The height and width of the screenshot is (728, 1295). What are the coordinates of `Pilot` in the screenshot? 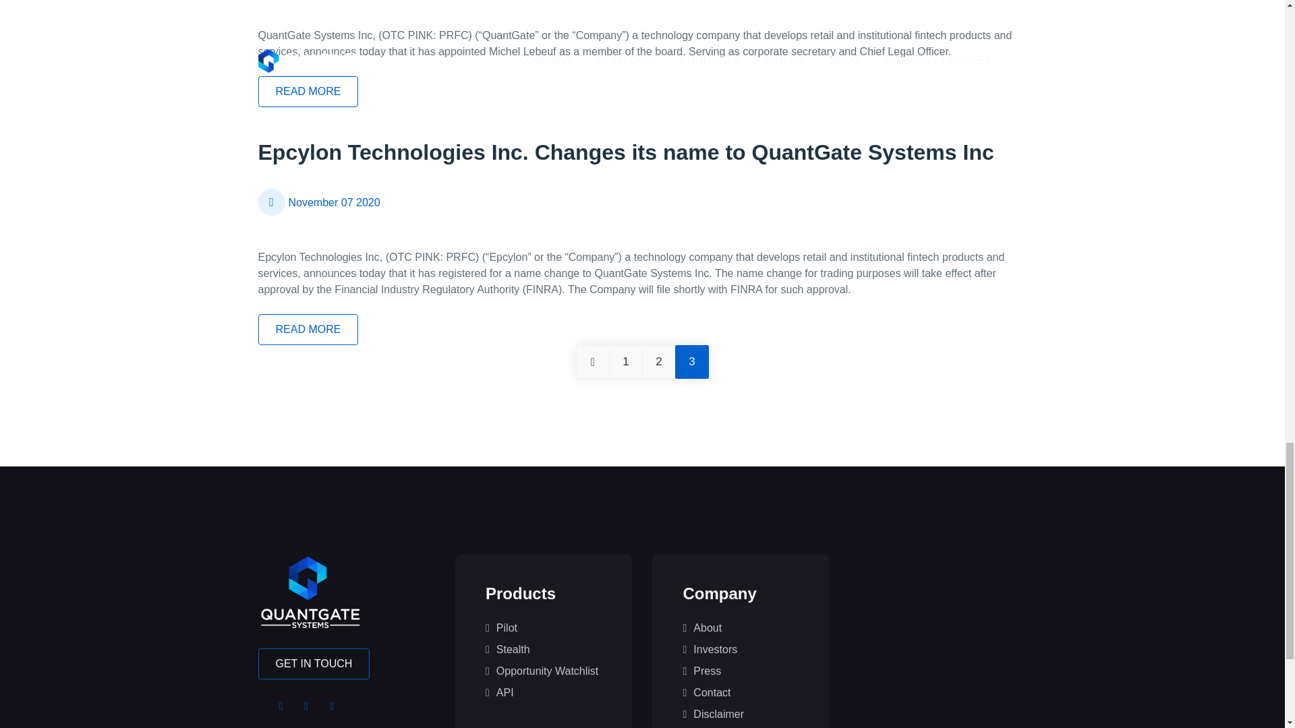 It's located at (544, 628).